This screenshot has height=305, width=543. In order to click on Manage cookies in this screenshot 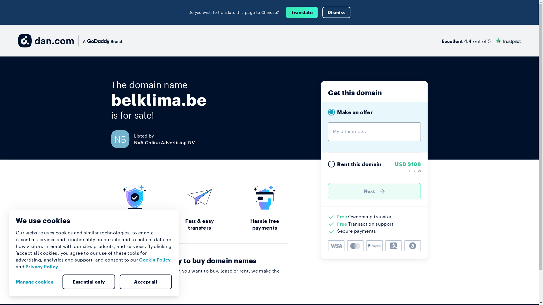, I will do `click(37, 282)`.